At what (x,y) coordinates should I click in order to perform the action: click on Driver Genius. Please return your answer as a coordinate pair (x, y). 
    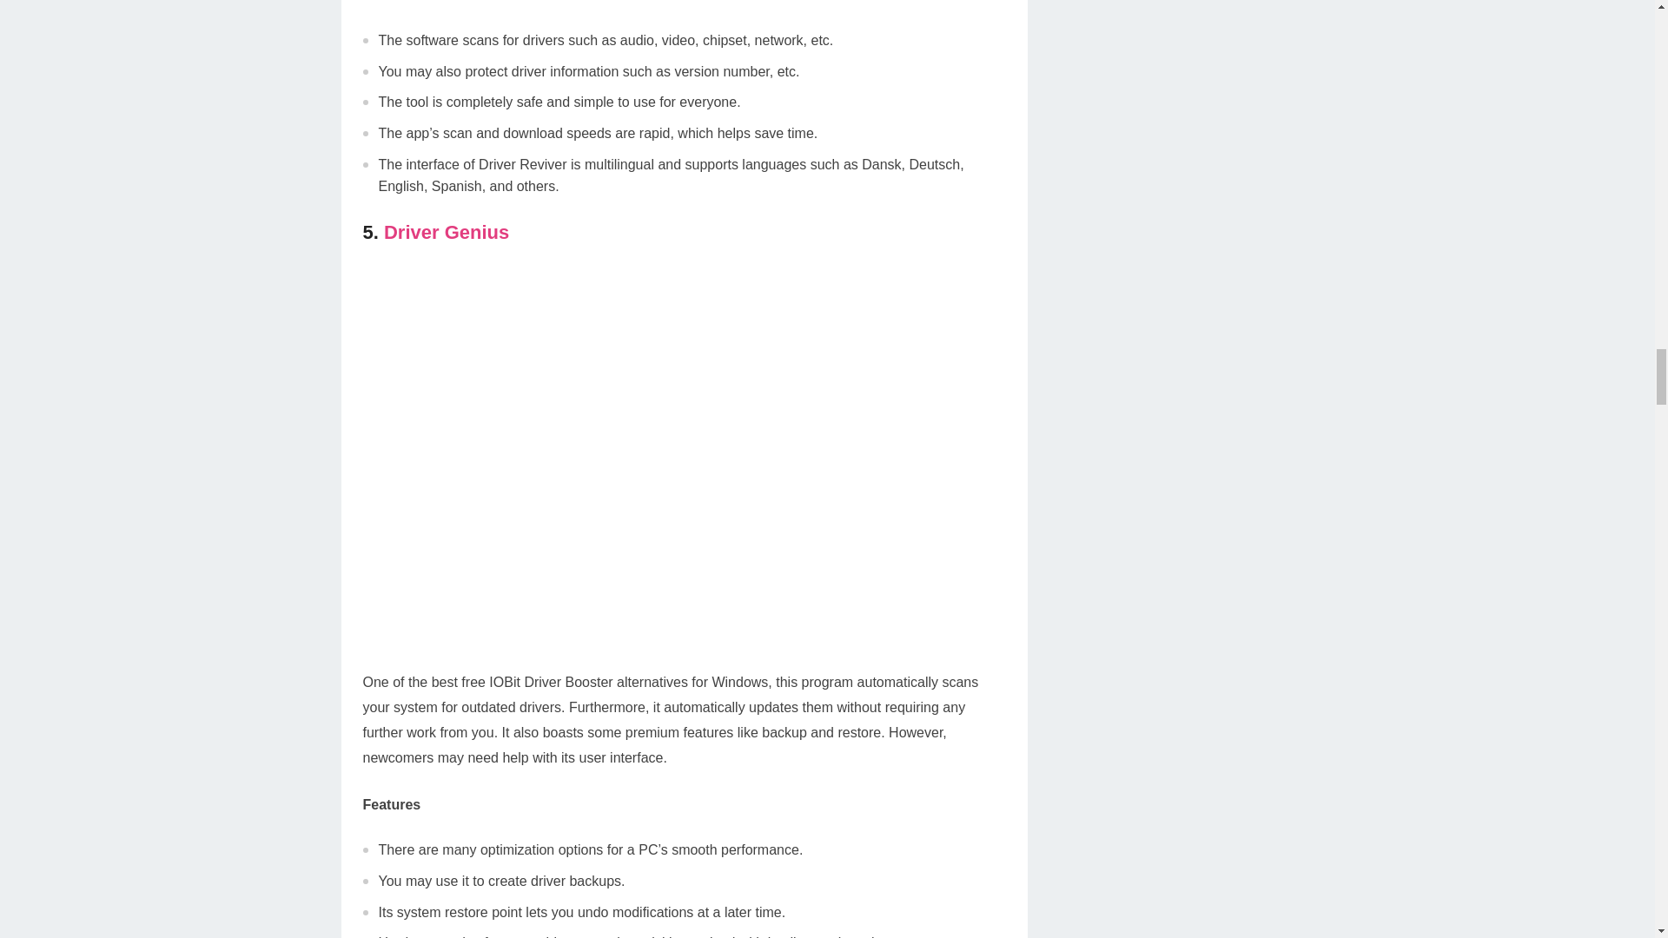
    Looking at the image, I should click on (446, 231).